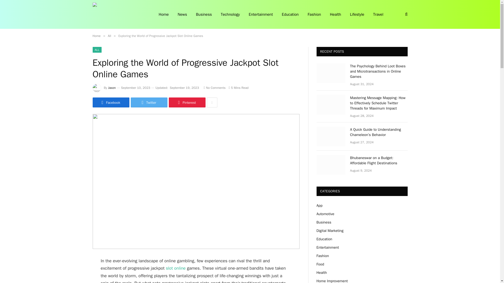 This screenshot has width=504, height=283. Describe the element at coordinates (96, 36) in the screenshot. I see `Home` at that location.